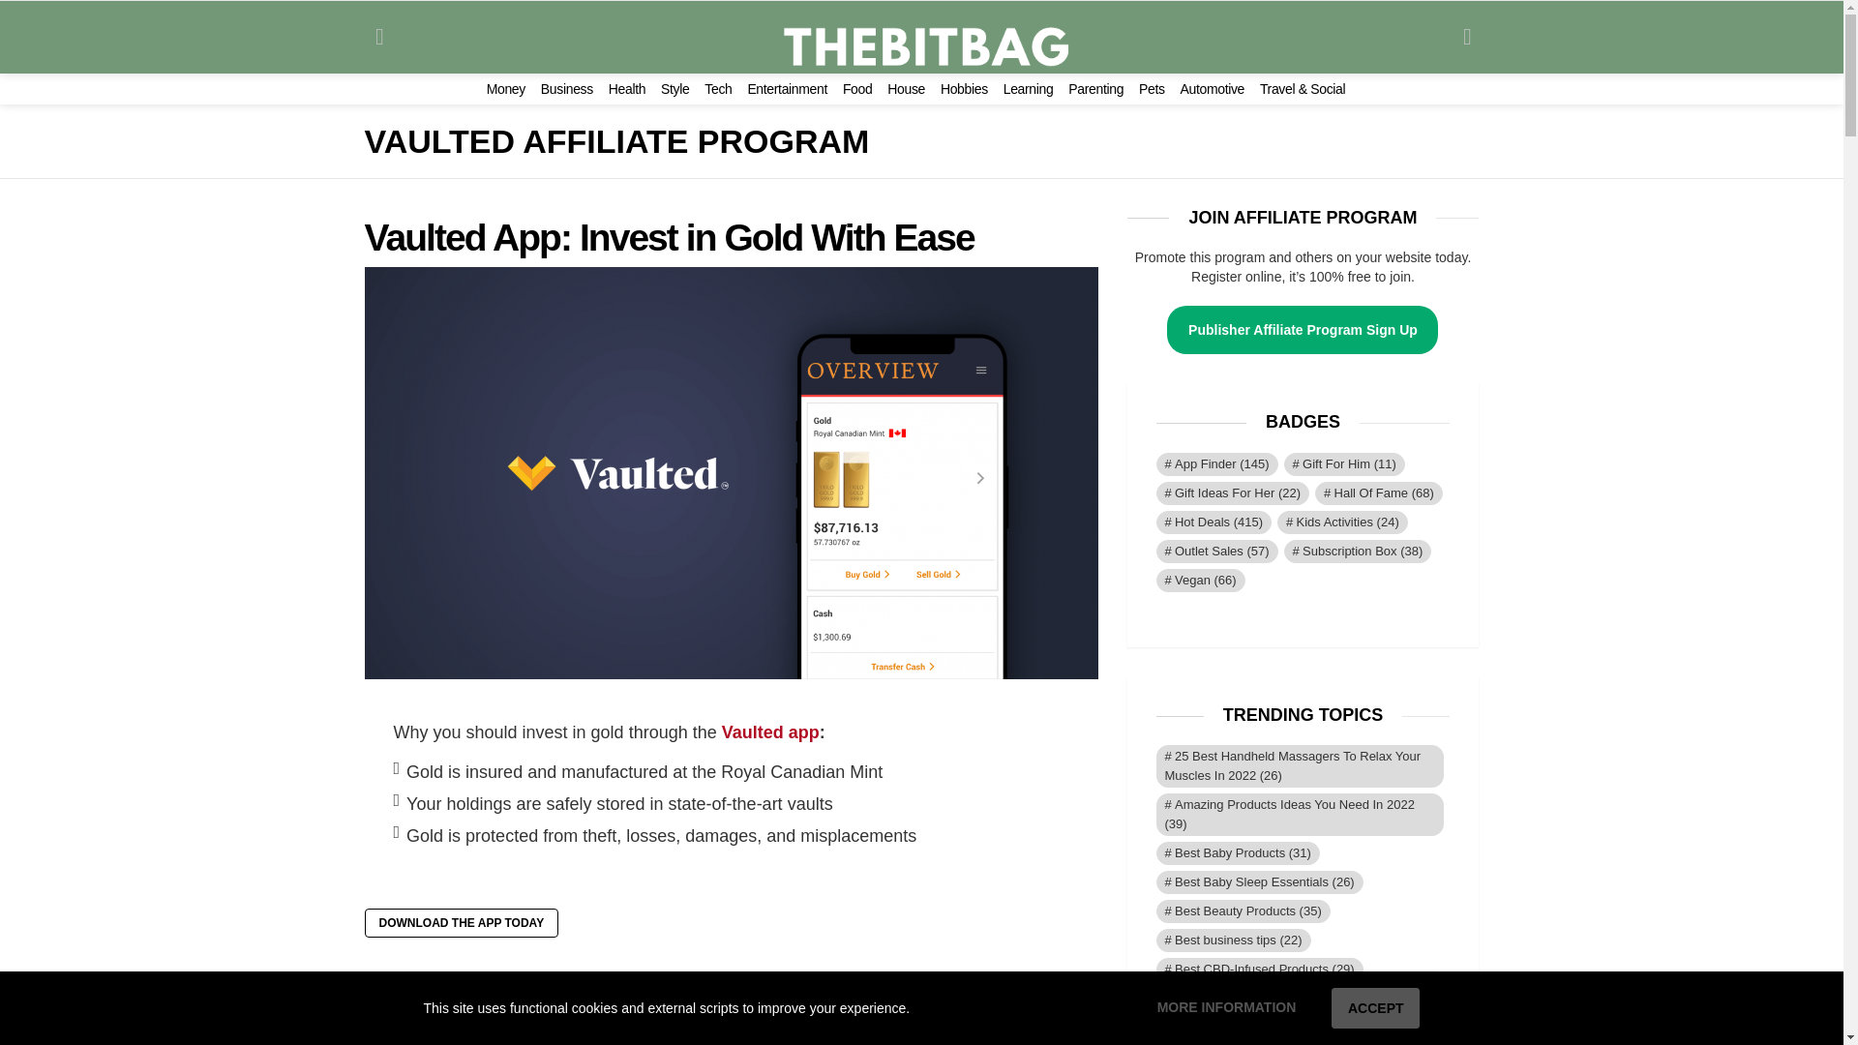 The image size is (1858, 1045). Describe the element at coordinates (1095, 89) in the screenshot. I see `Parenting` at that location.